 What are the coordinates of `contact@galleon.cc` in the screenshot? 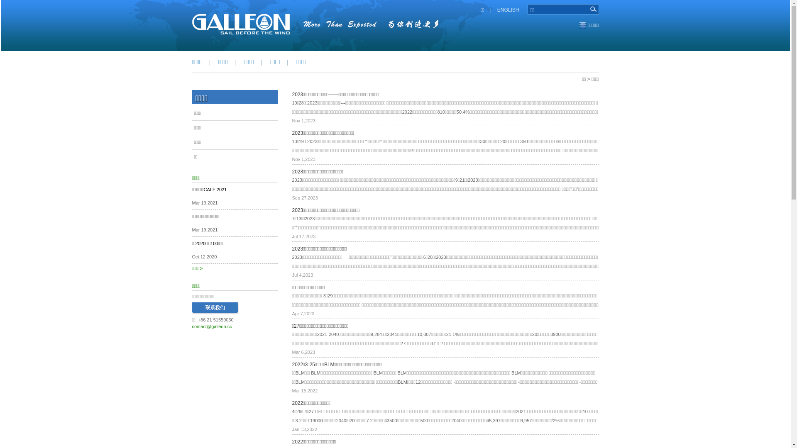 It's located at (212, 326).